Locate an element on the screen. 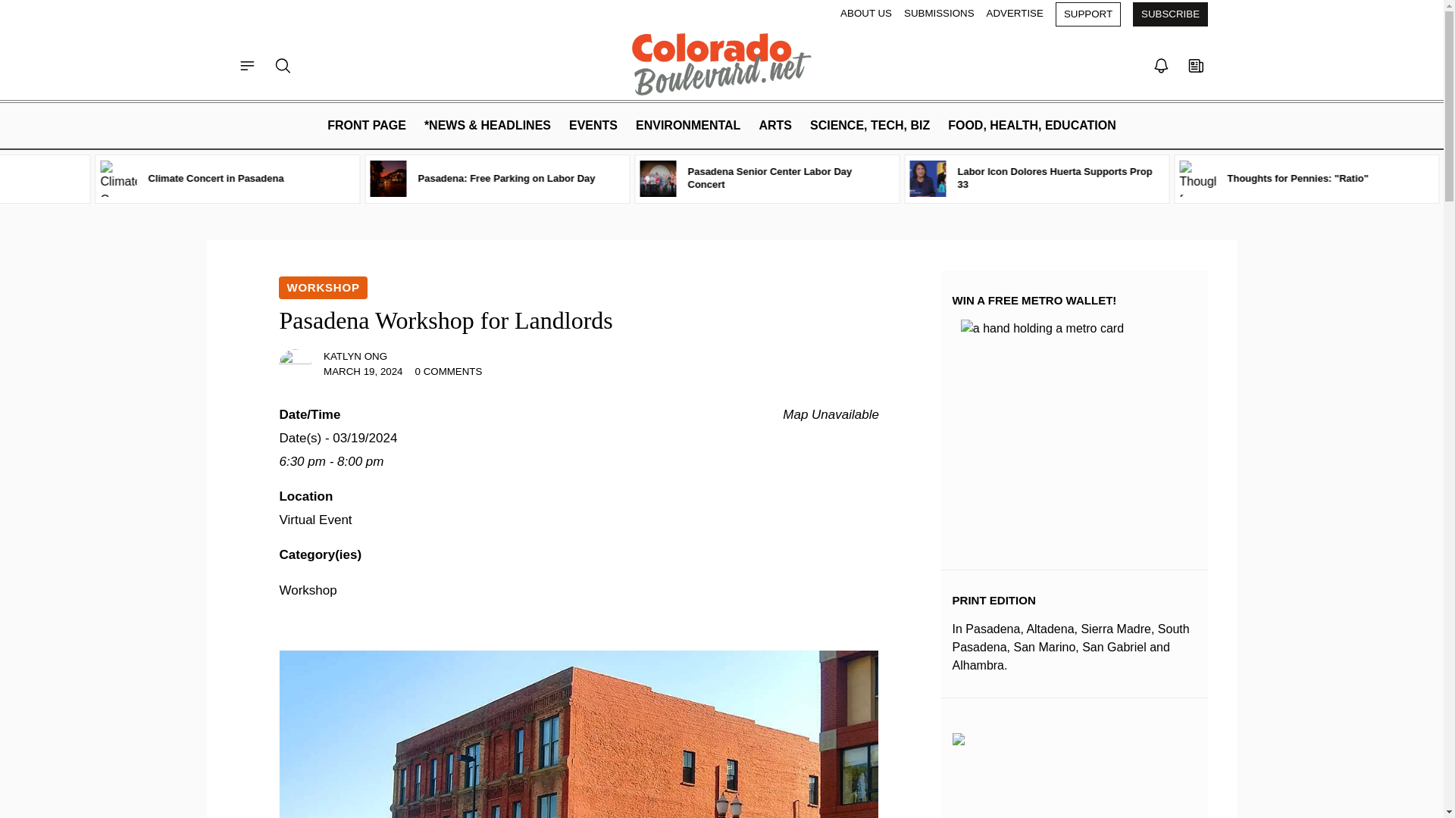  SCIENCE, TECH, BIZ is located at coordinates (870, 126).